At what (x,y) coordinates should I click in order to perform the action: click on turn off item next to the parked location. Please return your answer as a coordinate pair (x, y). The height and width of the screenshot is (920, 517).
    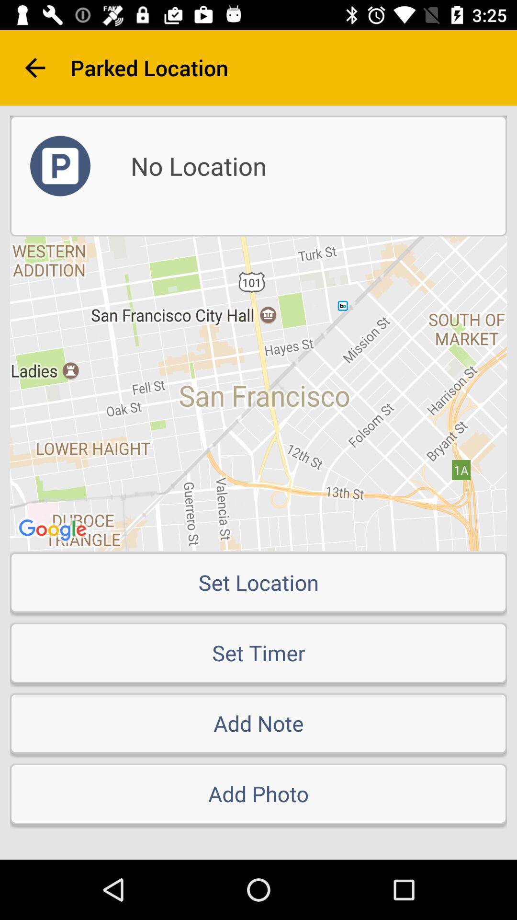
    Looking at the image, I should click on (35, 68).